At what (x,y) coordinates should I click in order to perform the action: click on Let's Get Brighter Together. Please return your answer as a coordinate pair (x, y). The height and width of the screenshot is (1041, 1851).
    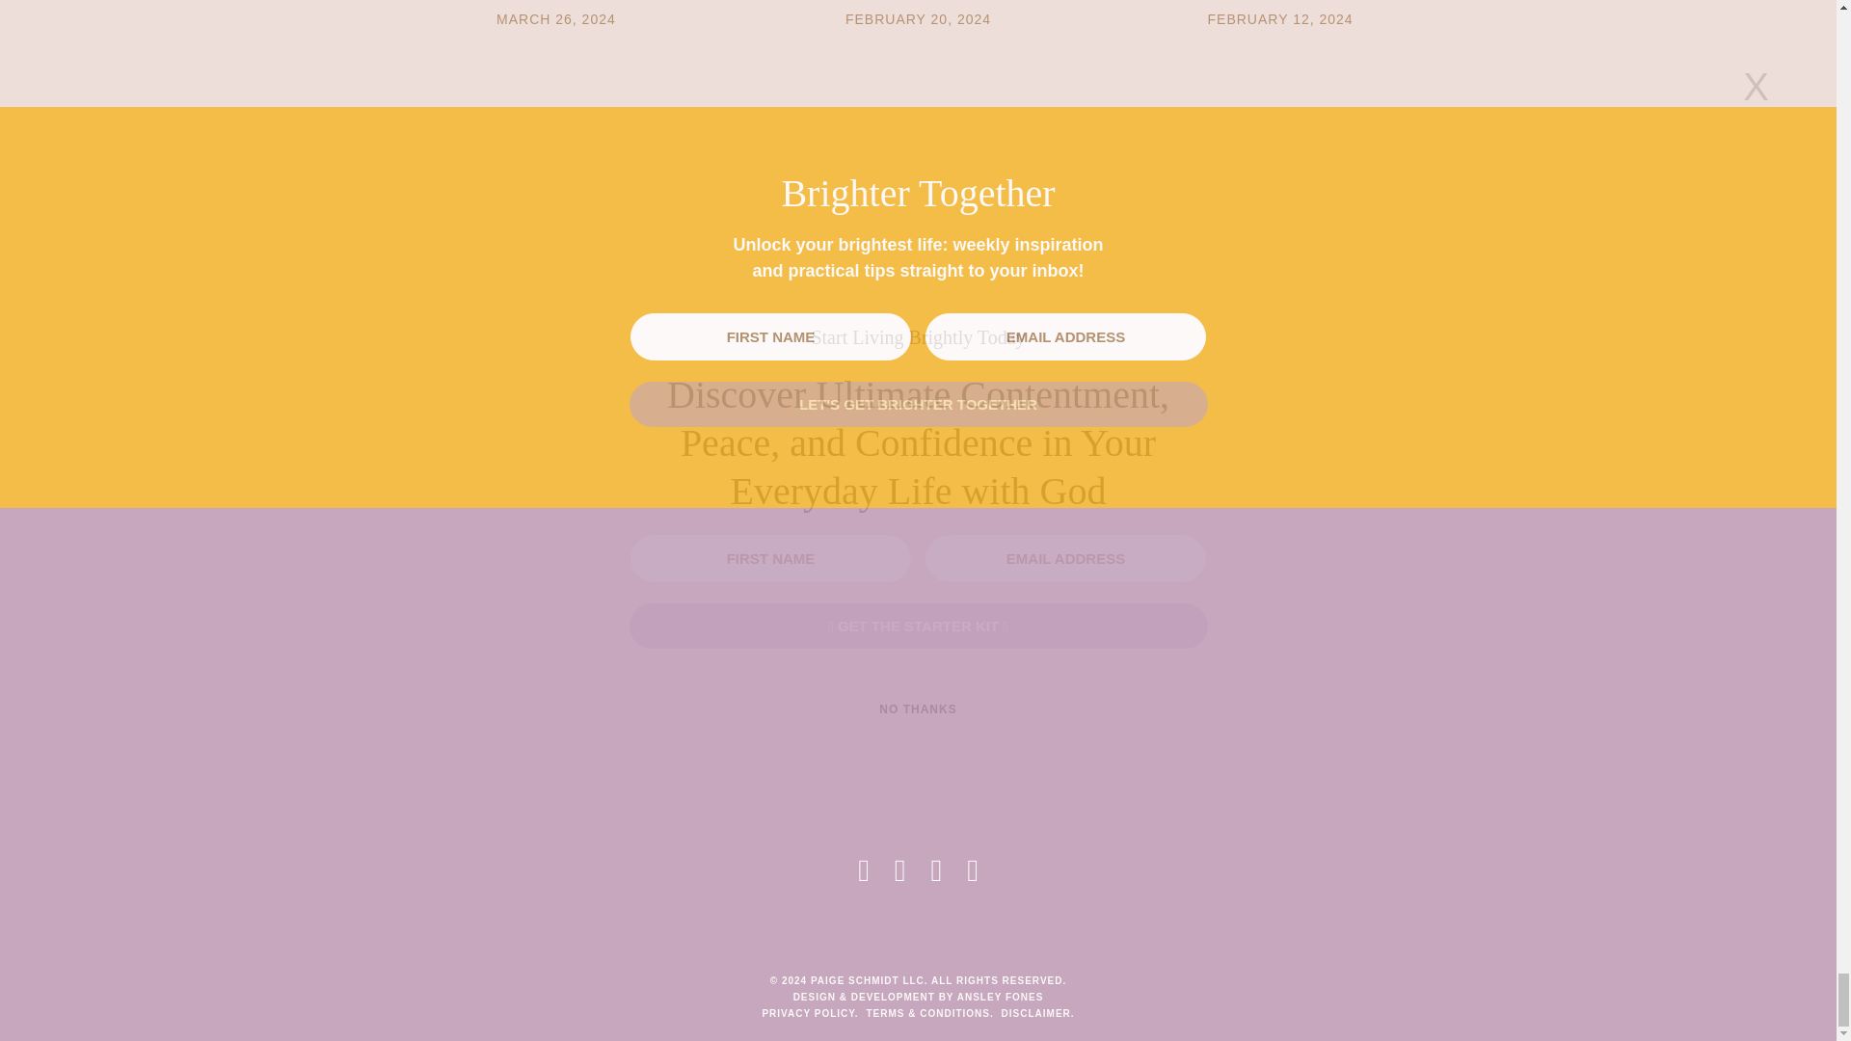
    Looking at the image, I should click on (918, 404).